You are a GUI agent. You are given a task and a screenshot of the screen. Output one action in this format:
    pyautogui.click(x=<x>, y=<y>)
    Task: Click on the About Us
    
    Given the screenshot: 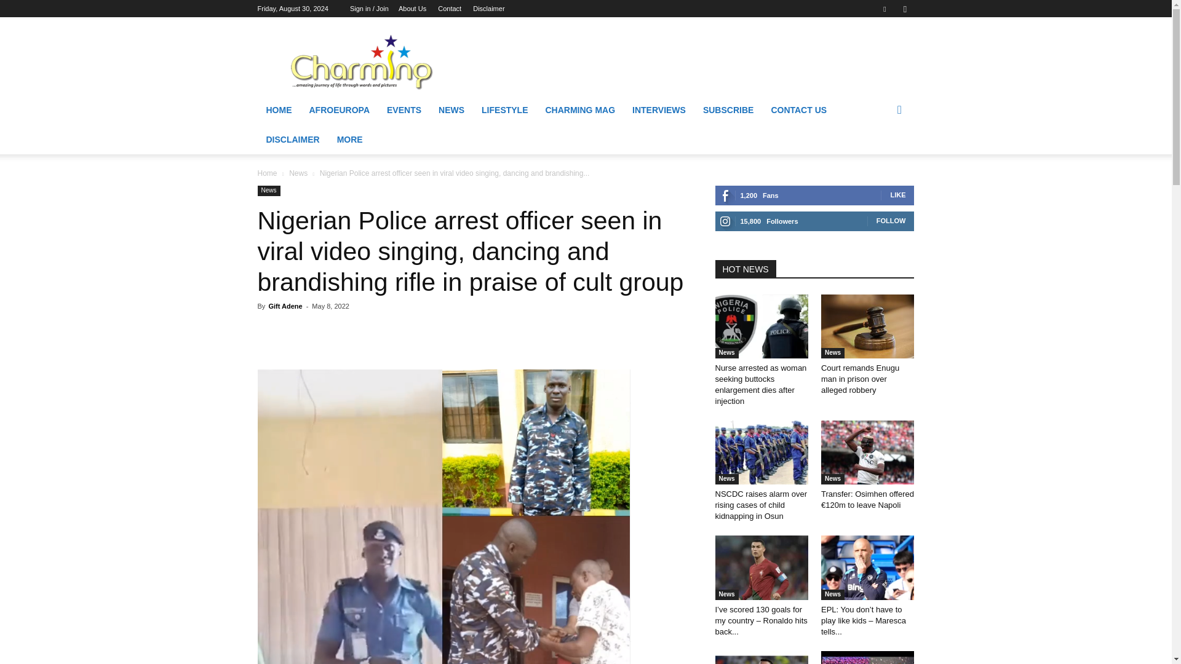 What is the action you would take?
    pyautogui.click(x=412, y=9)
    